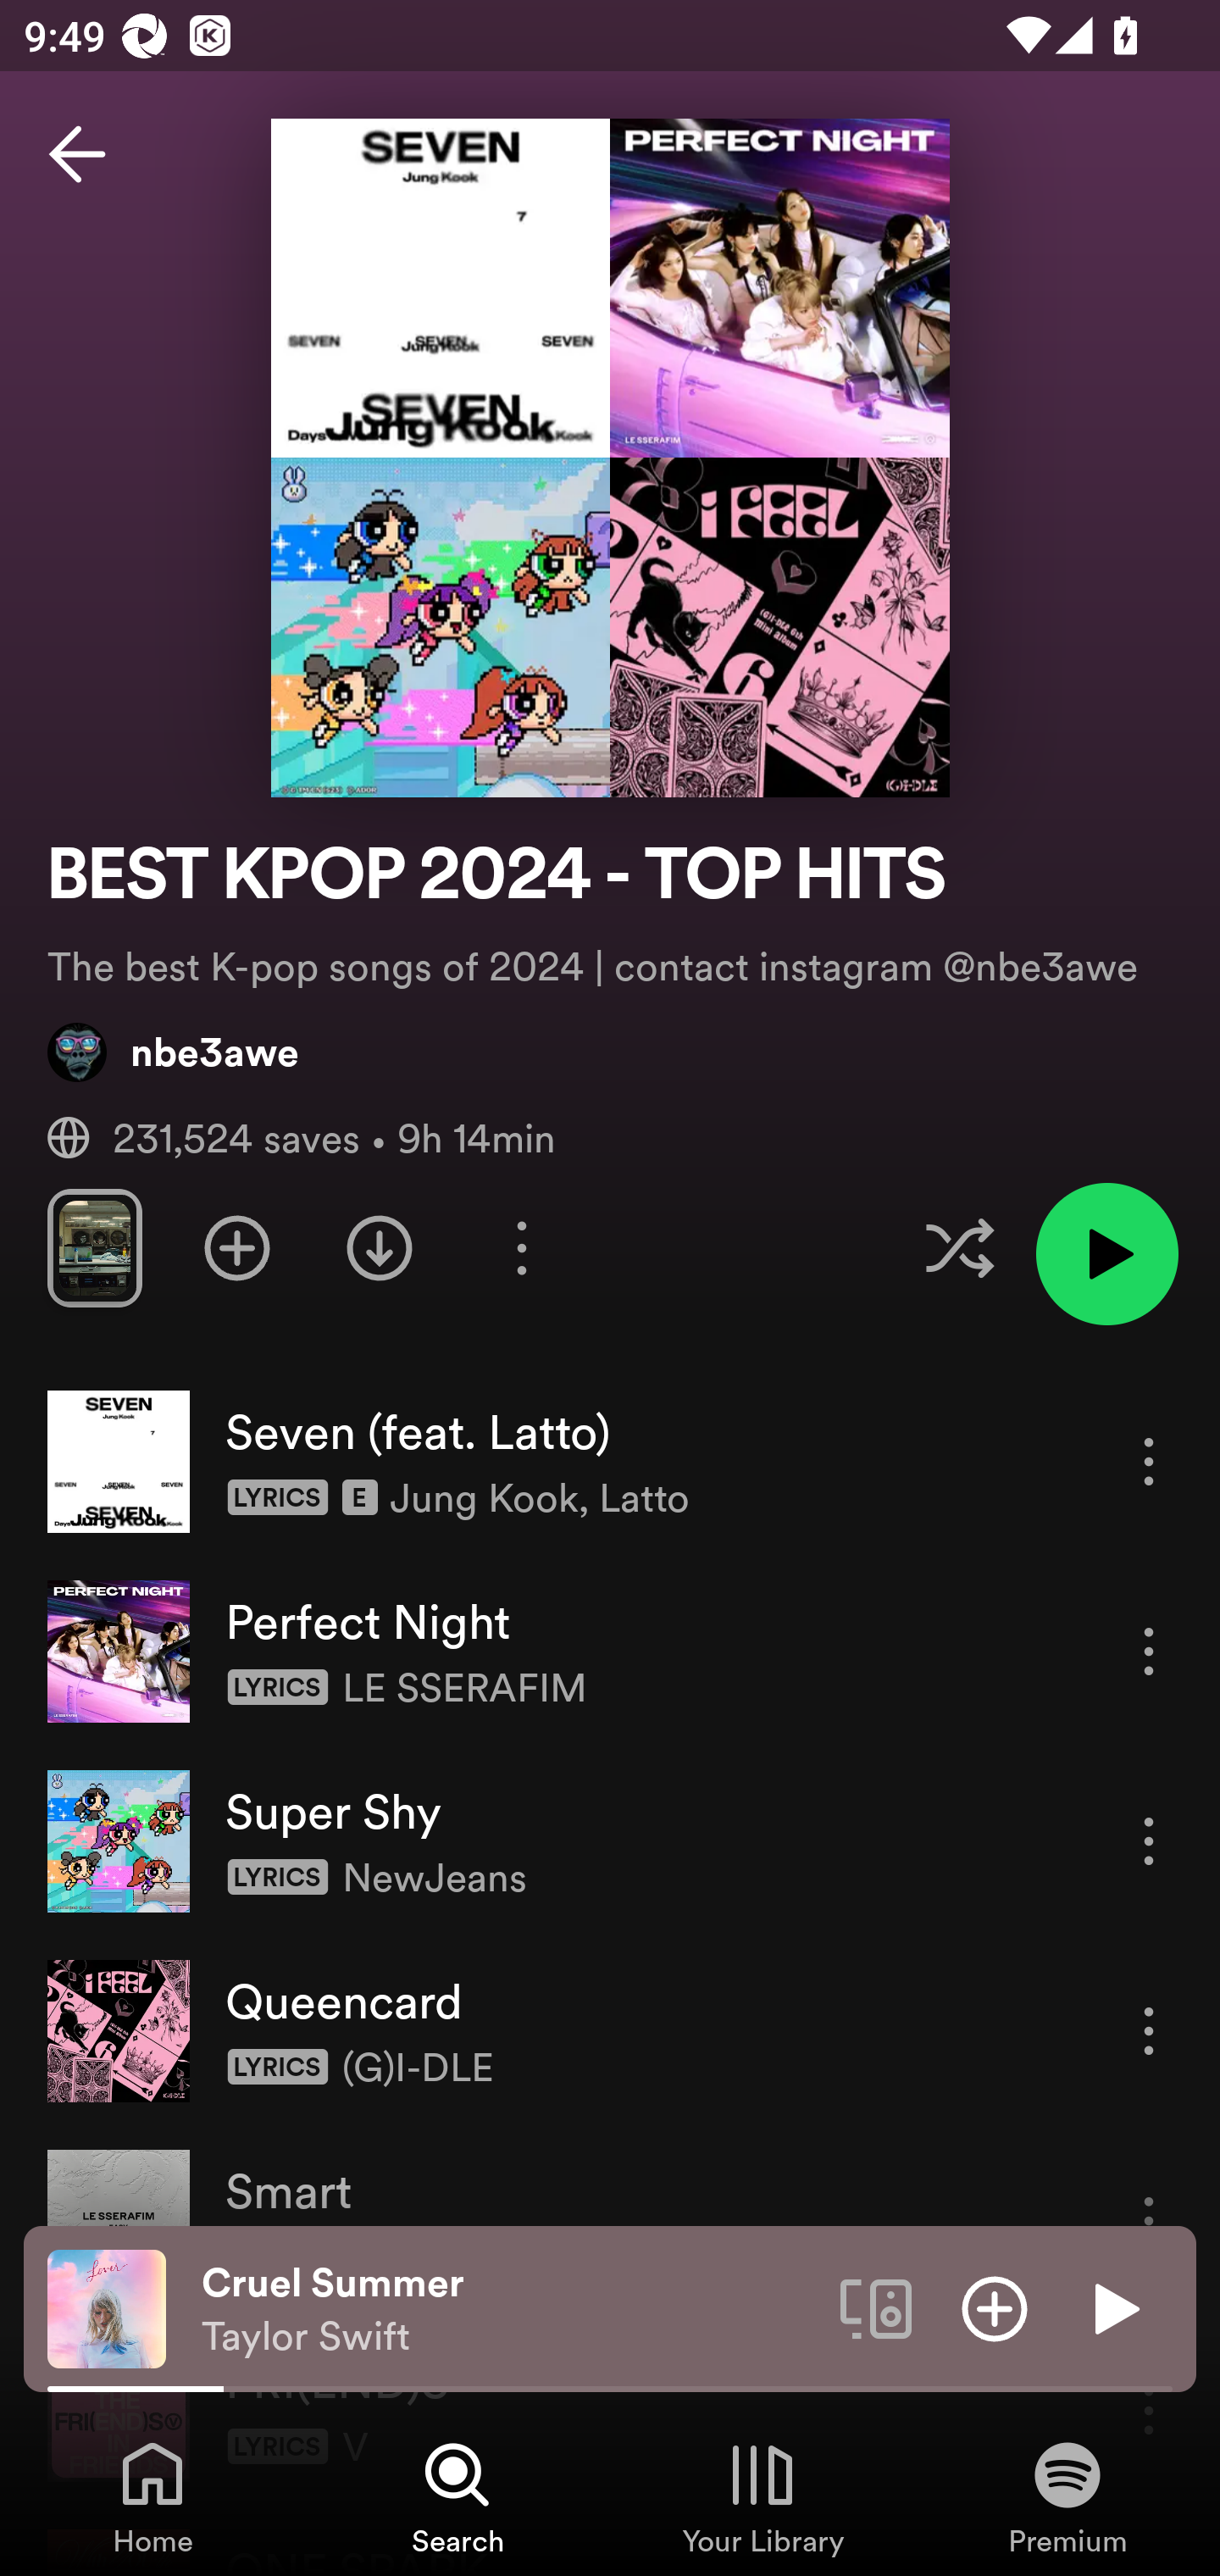  Describe the element at coordinates (94, 1247) in the screenshot. I see `Swipe through previews of tracks in this playlist.` at that location.